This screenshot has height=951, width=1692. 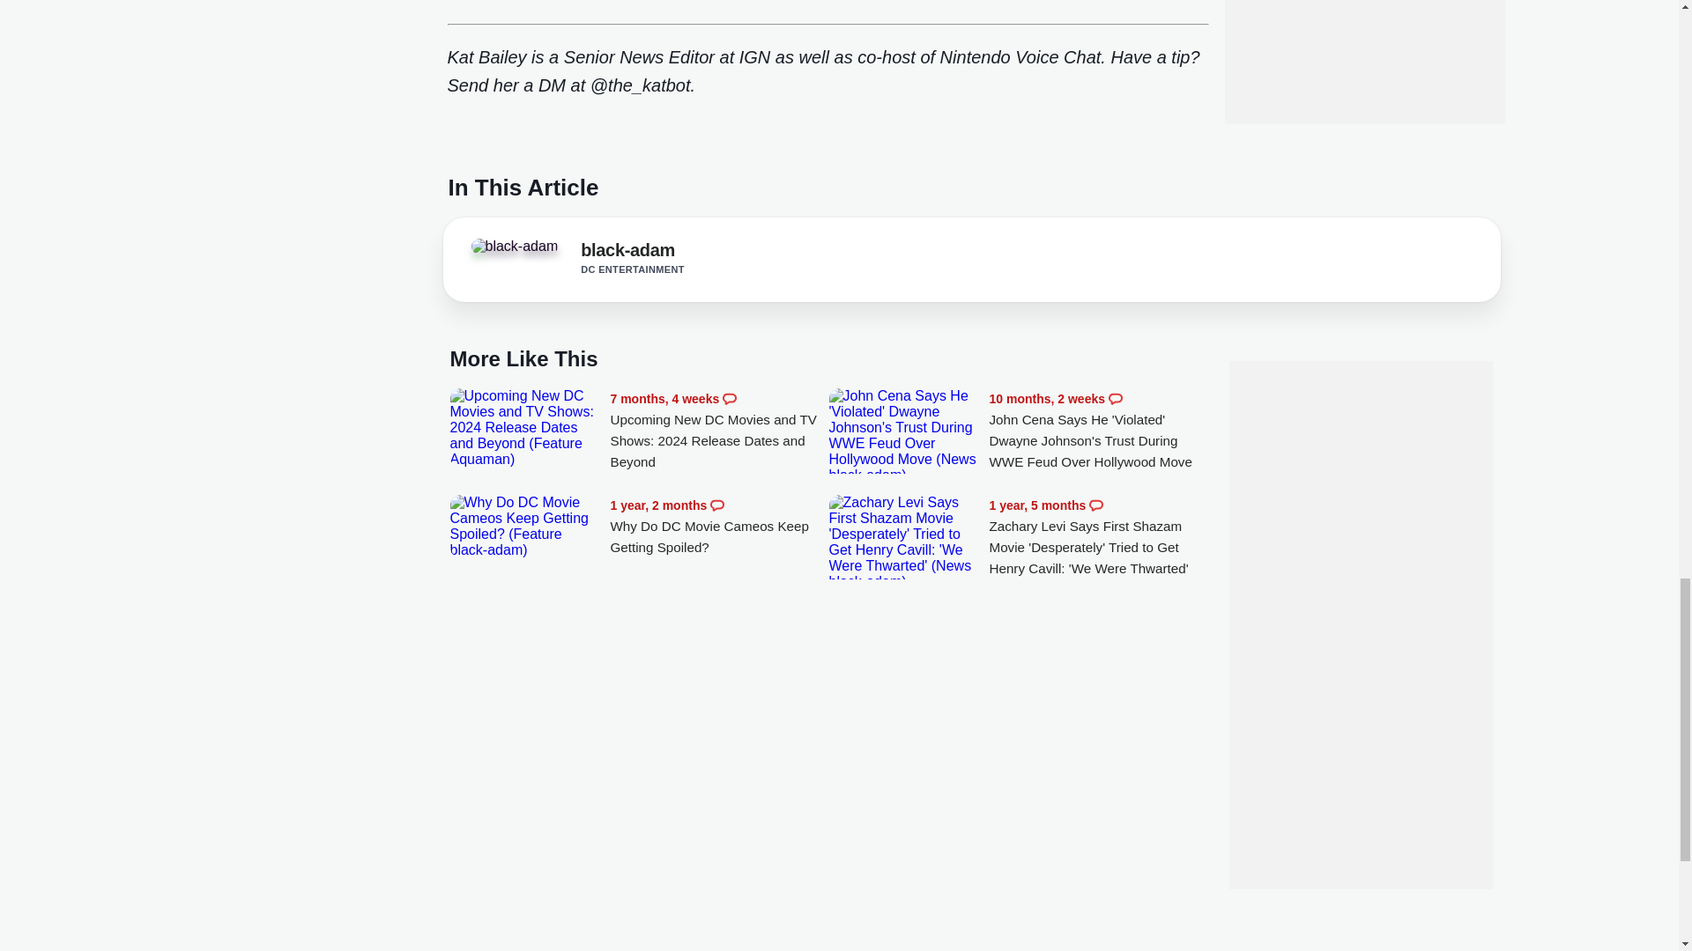 What do you see at coordinates (525, 526) in the screenshot?
I see `Why Do DC Movie Cameos Keep Getting Spoiled?` at bounding box center [525, 526].